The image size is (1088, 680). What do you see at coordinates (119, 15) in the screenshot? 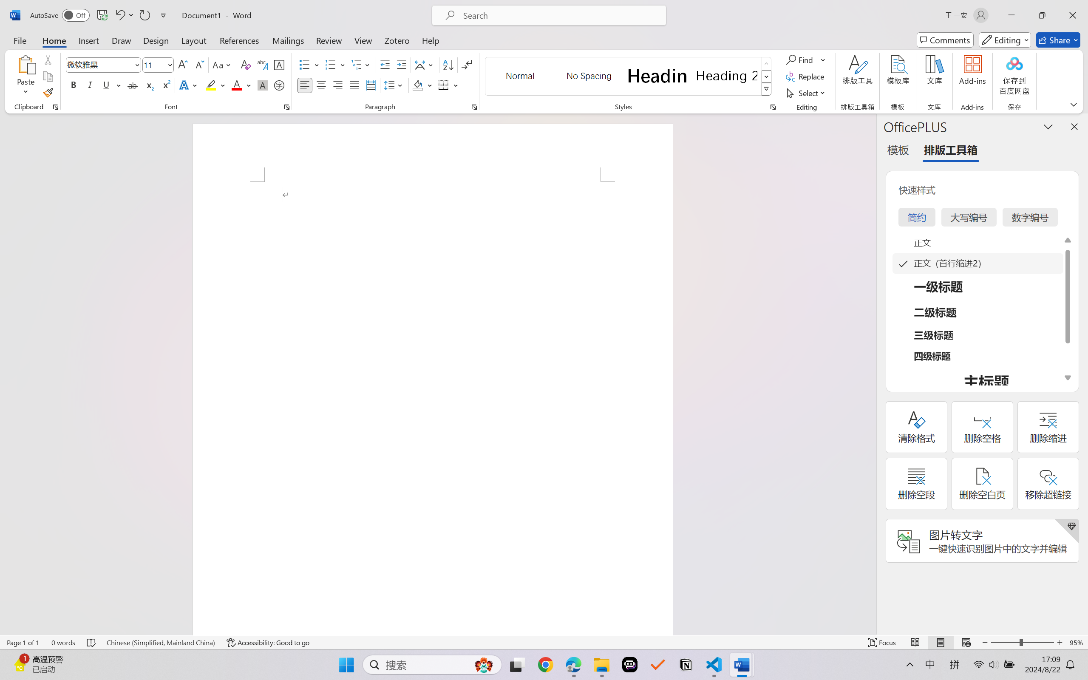
I see `Undo <ApplyStyleToDoc>b__0` at bounding box center [119, 15].